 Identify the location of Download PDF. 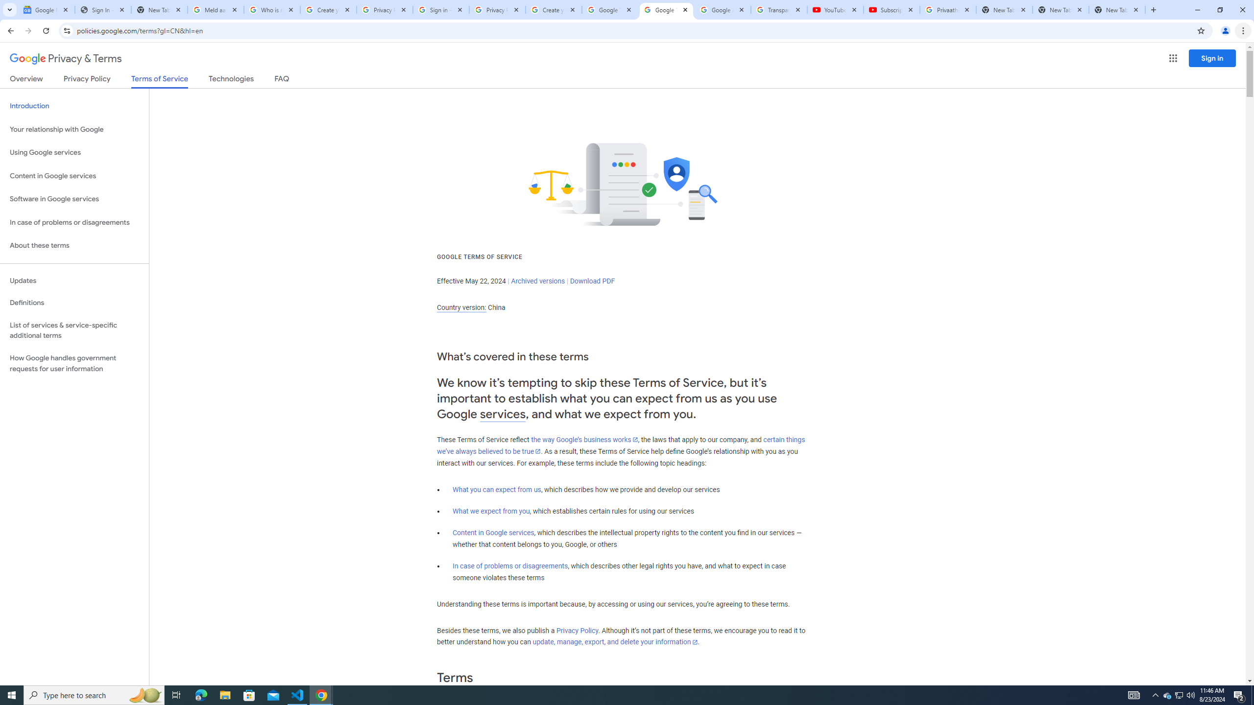
(592, 281).